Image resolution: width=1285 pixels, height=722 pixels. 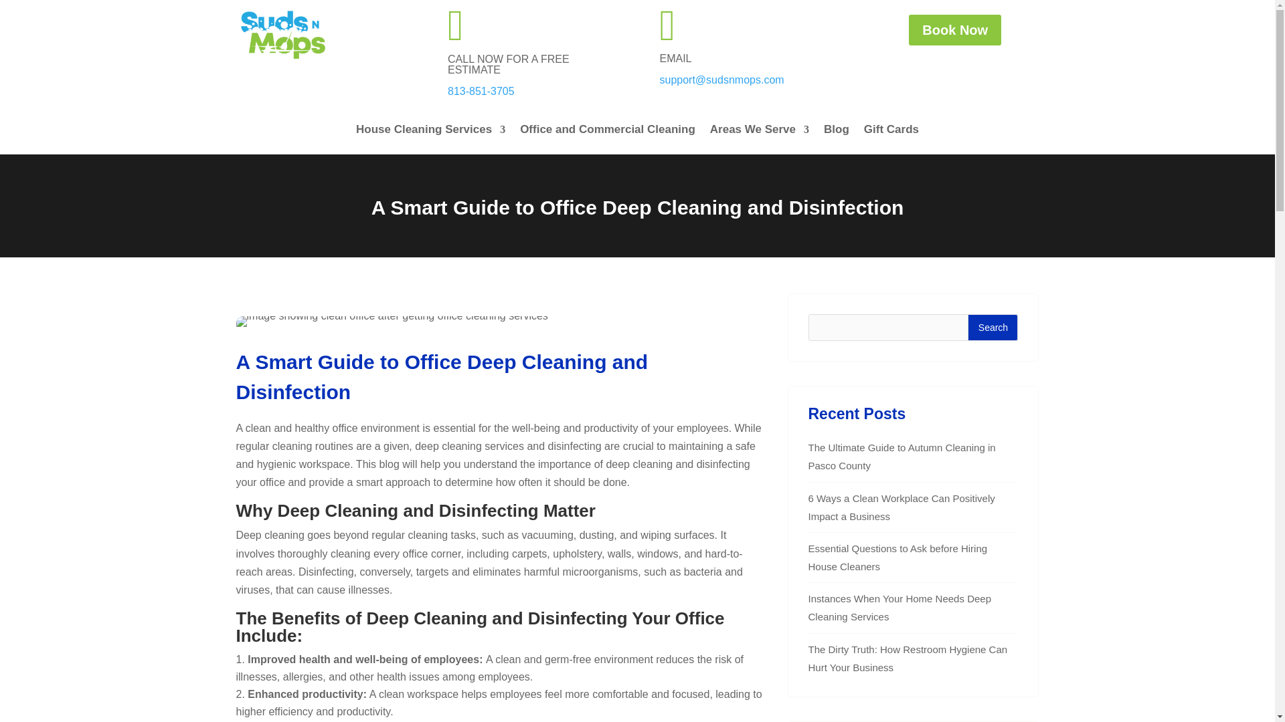 What do you see at coordinates (908, 658) in the screenshot?
I see `The Dirty Truth: How Restroom Hygiene Can Hurt Your Business` at bounding box center [908, 658].